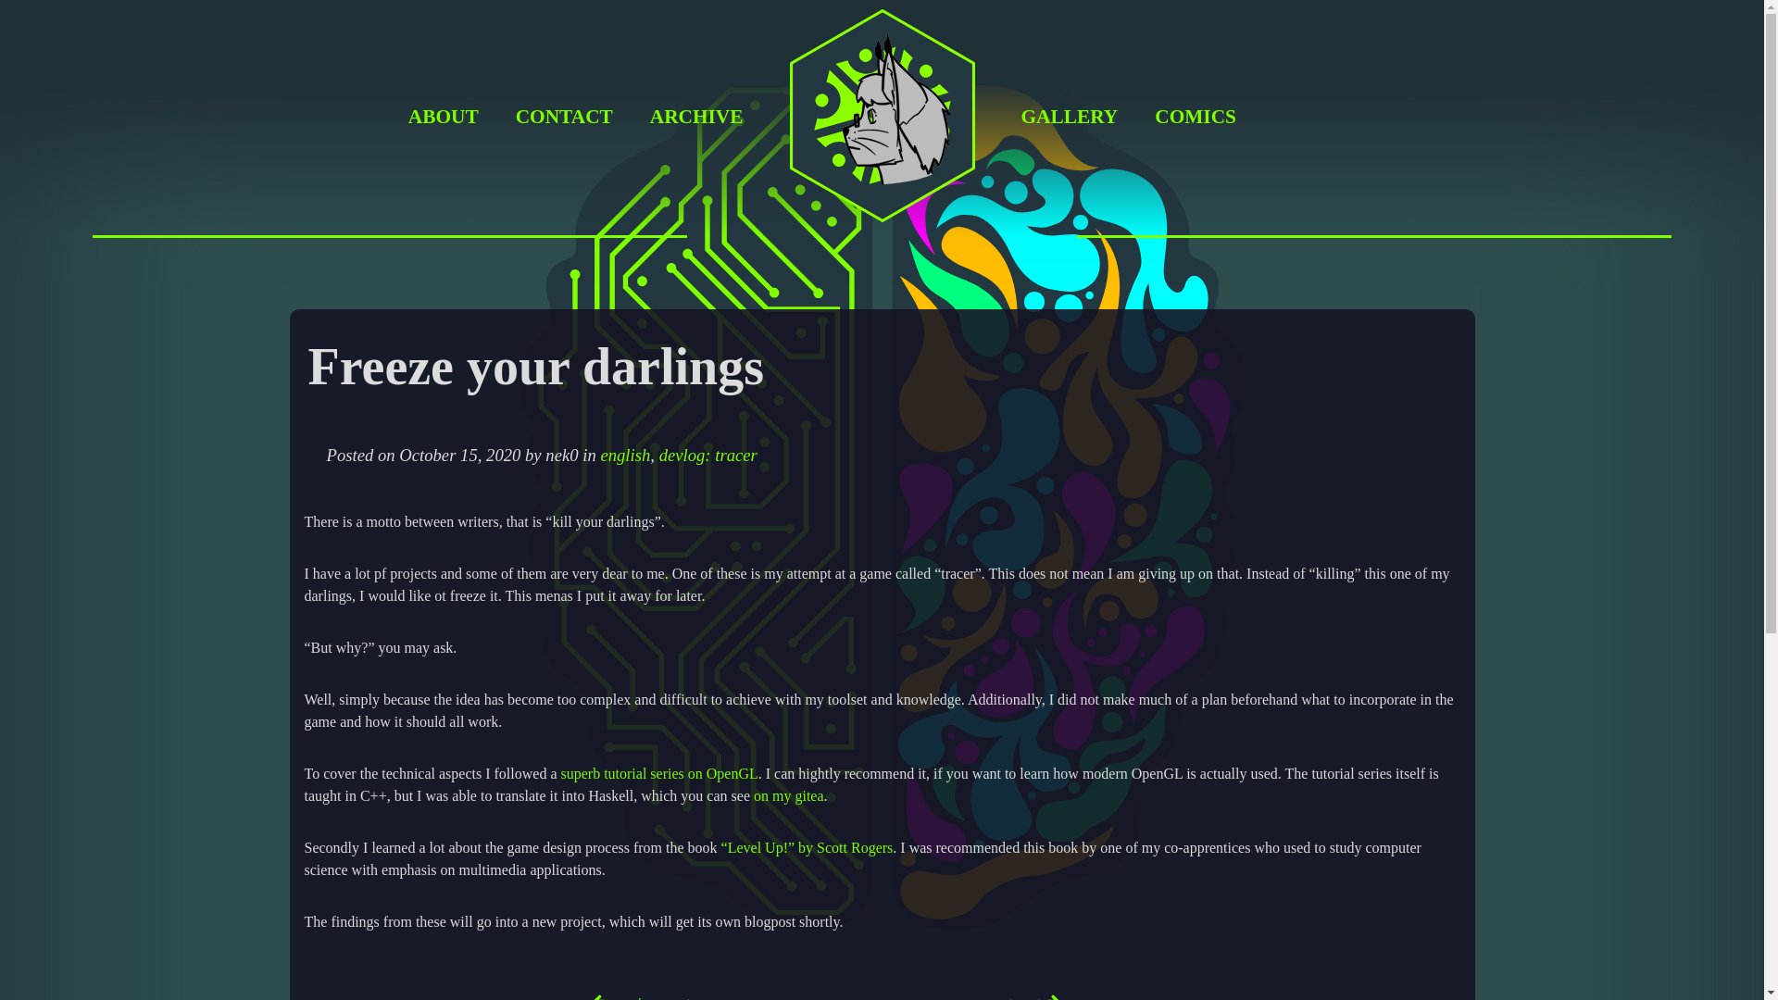 The image size is (1778, 1000). Describe the element at coordinates (657, 773) in the screenshot. I see `superb tutorial series on OpenGL` at that location.